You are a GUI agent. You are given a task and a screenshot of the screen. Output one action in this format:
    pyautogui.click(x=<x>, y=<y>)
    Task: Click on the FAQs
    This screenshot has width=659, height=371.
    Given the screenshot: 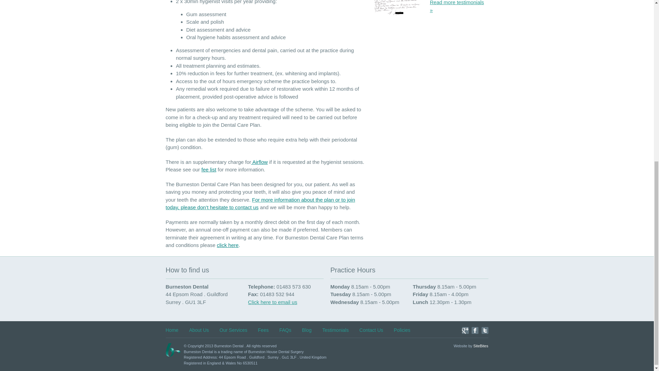 What is the action you would take?
    pyautogui.click(x=285, y=330)
    